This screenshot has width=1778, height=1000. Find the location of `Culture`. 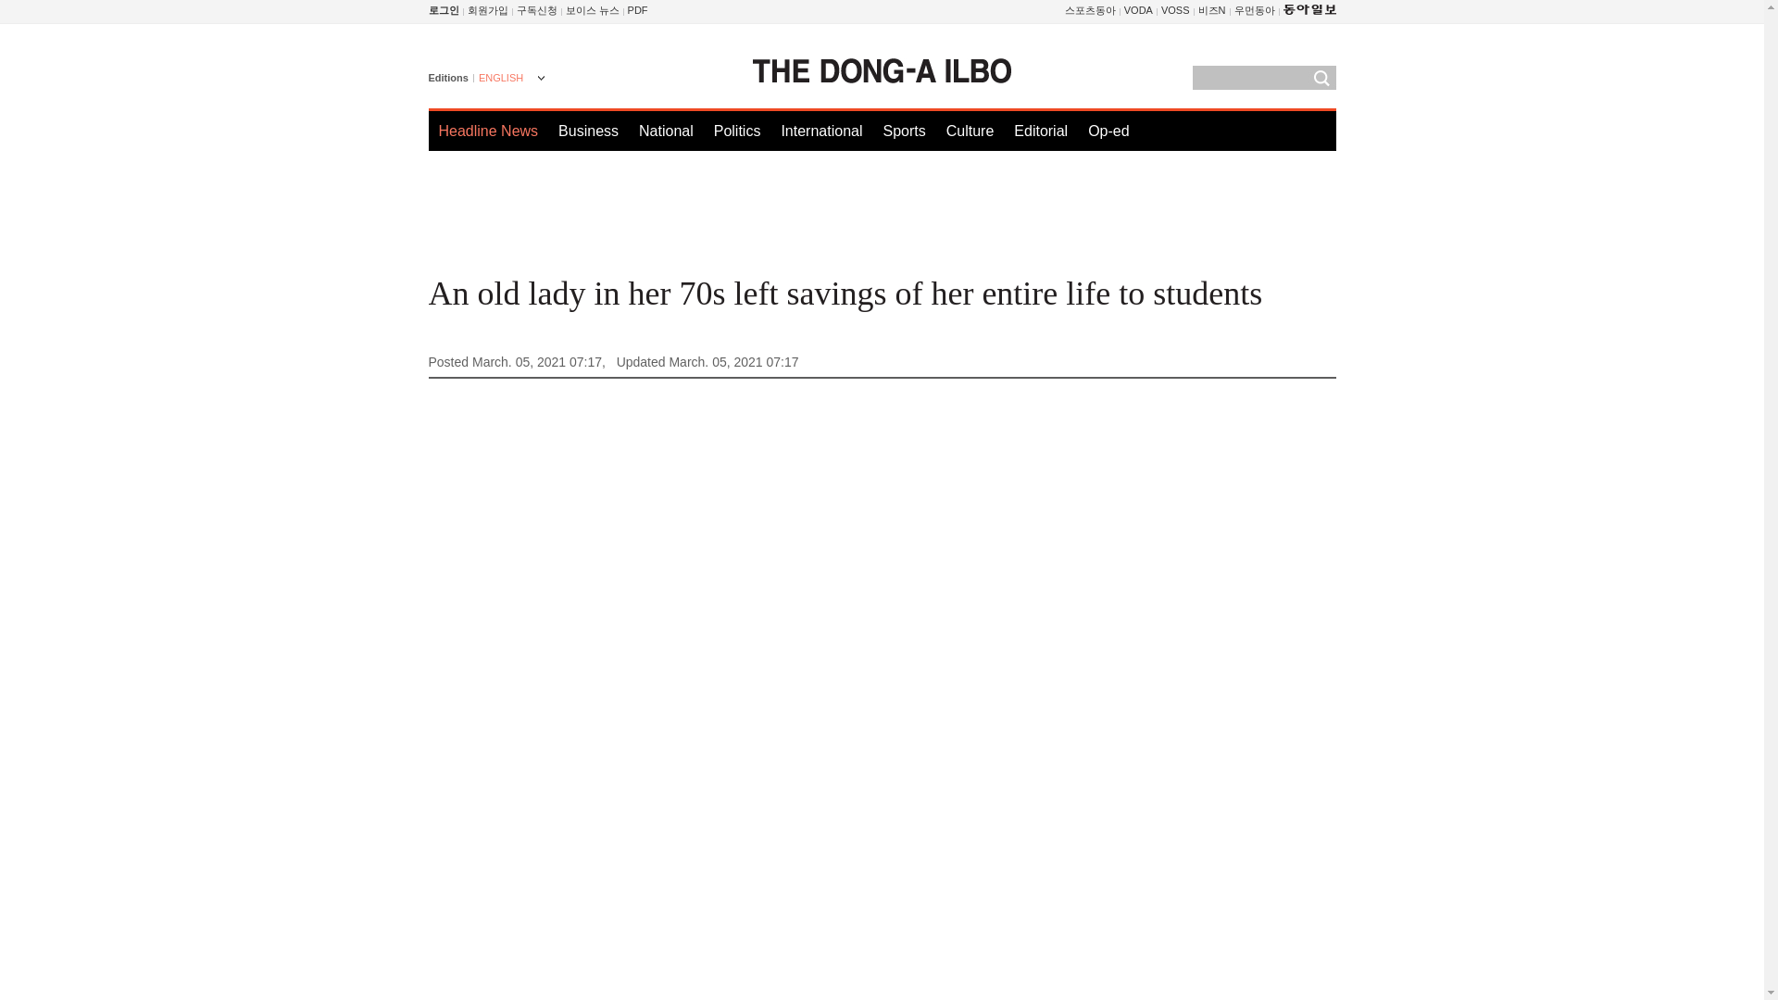

Culture is located at coordinates (970, 131).